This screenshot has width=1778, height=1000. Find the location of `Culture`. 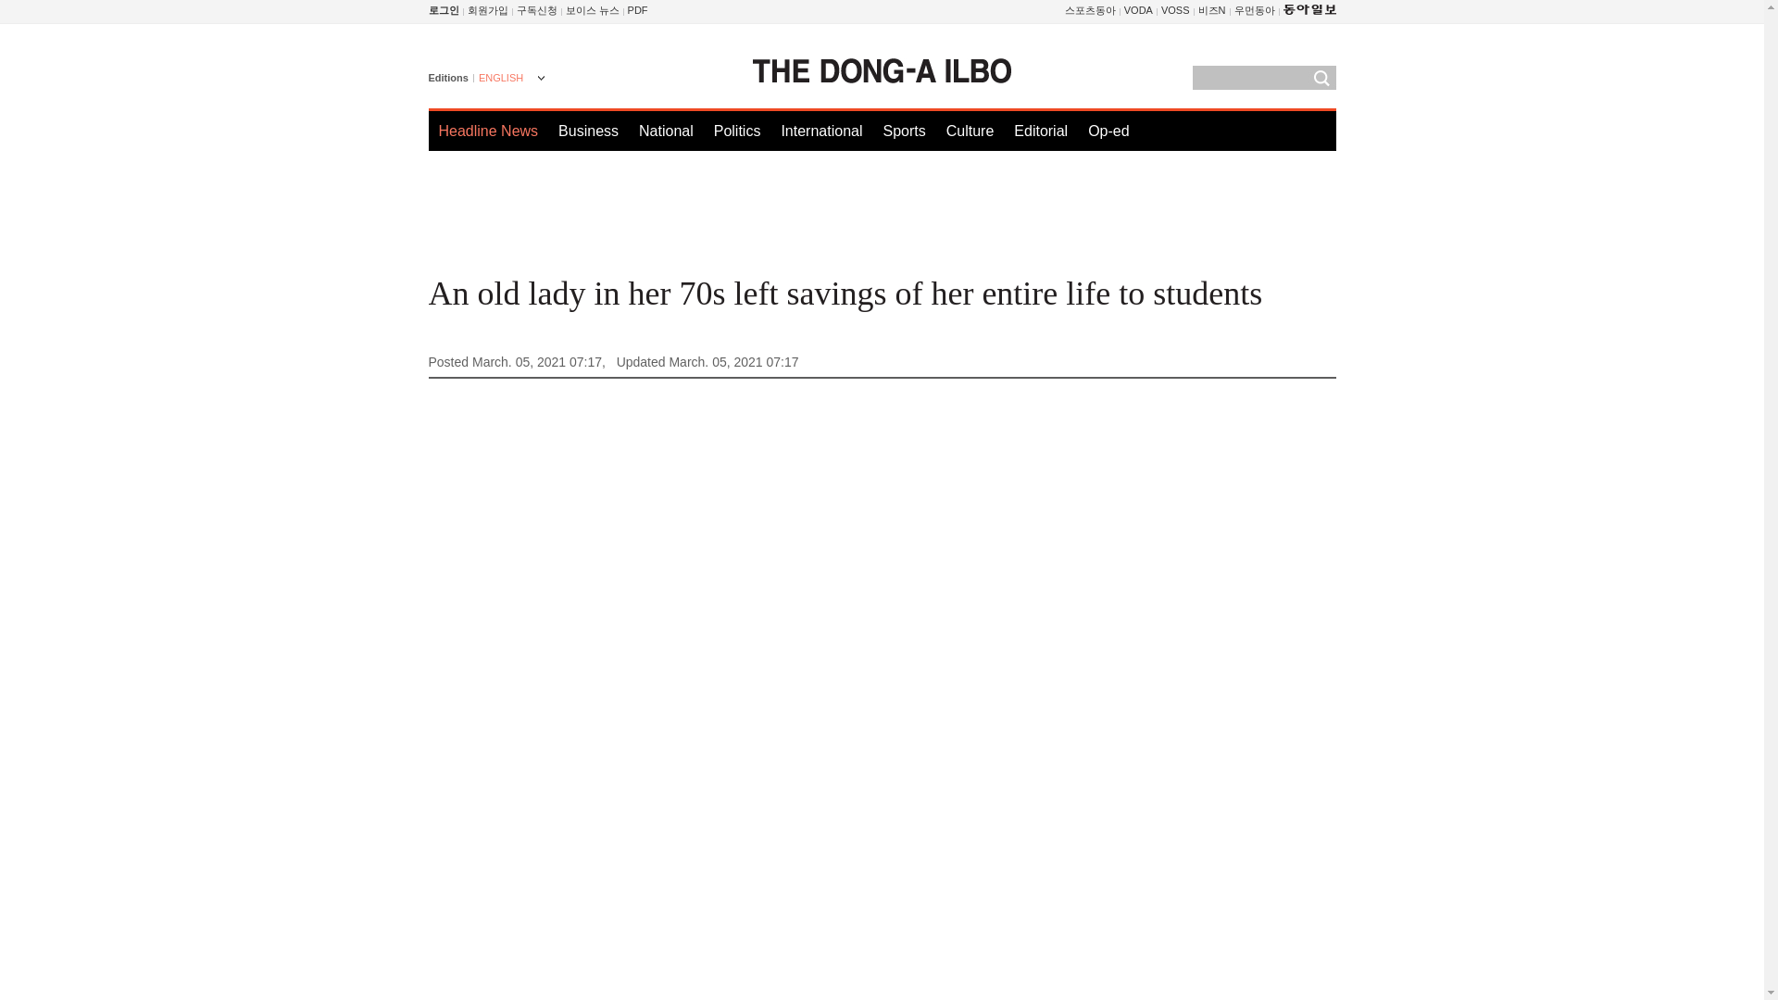

Culture is located at coordinates (970, 131).